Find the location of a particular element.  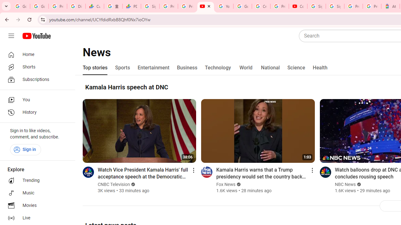

NBC News is located at coordinates (345, 184).